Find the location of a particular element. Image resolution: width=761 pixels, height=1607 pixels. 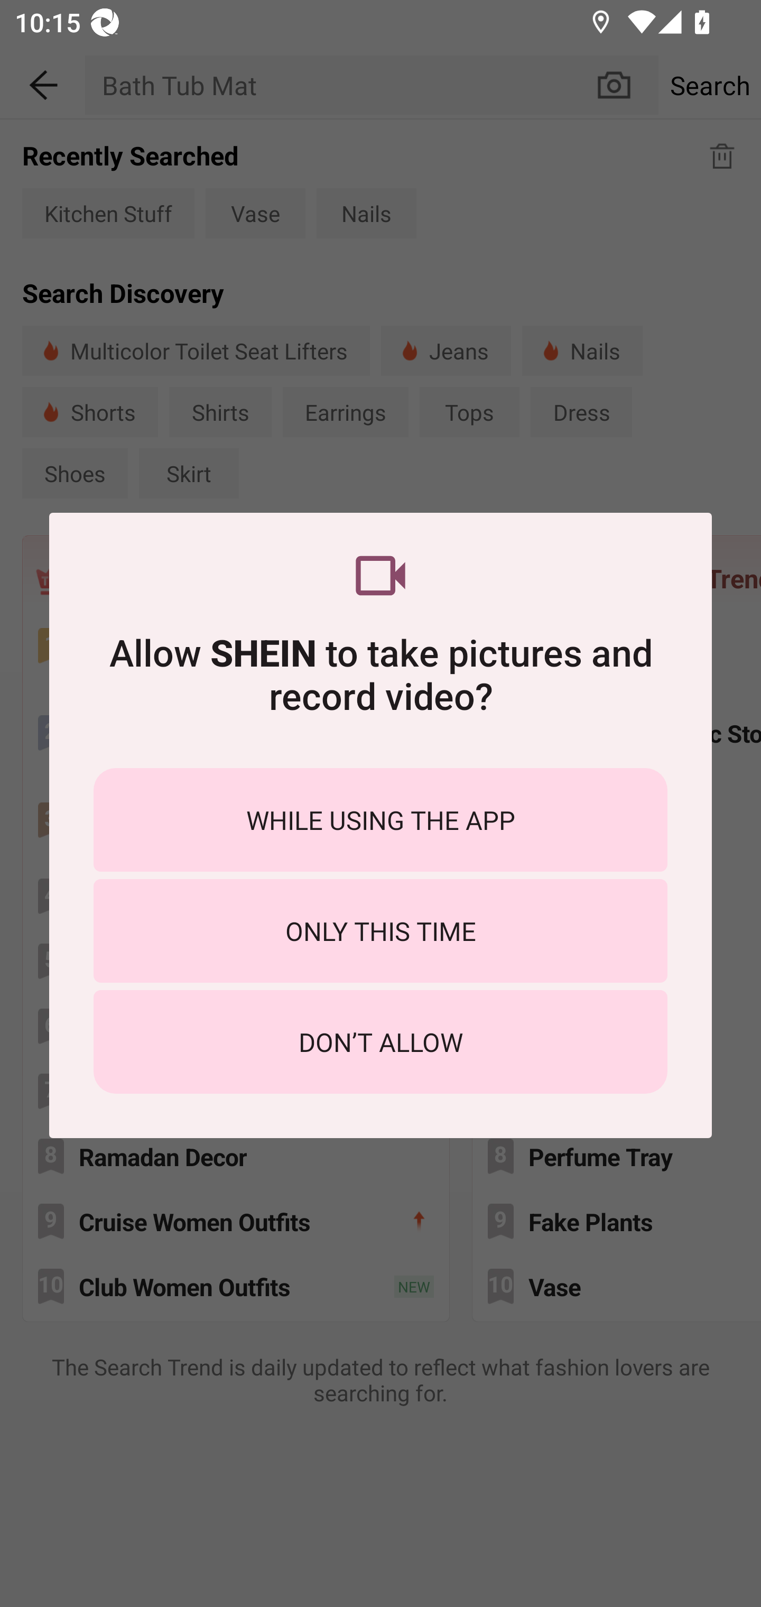

ONLY THIS TIME is located at coordinates (380, 931).